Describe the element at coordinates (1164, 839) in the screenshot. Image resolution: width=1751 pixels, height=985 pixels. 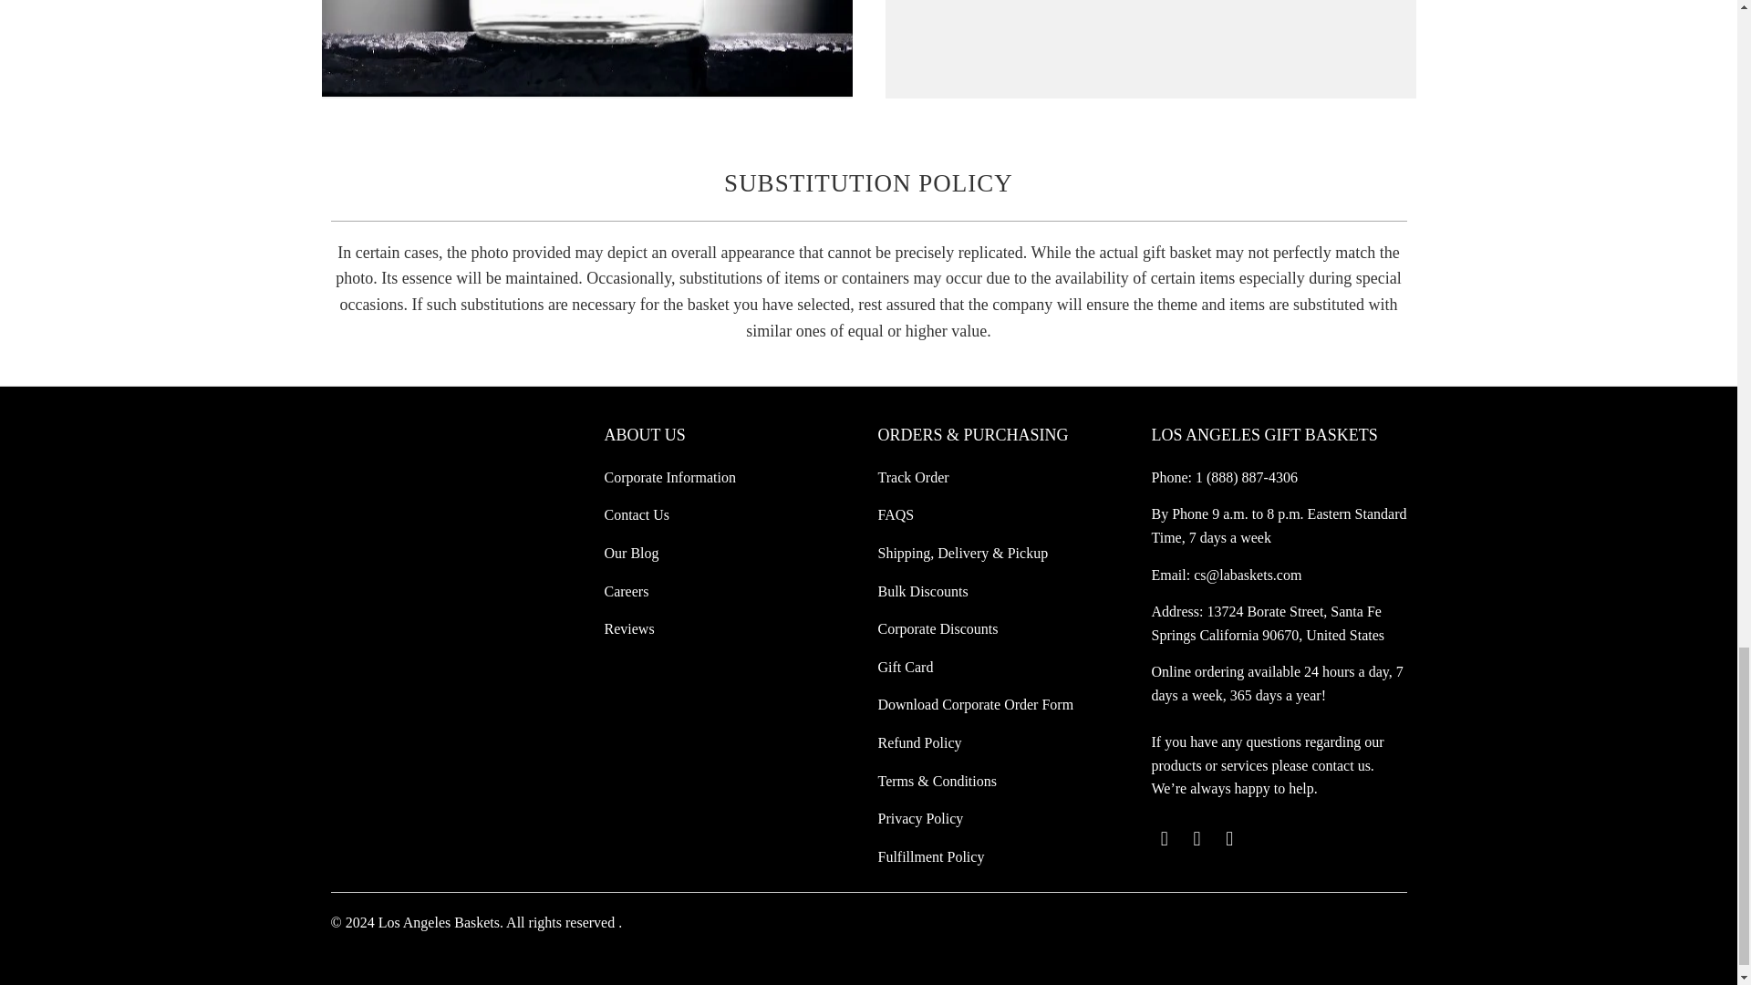
I see `Los Angeles Baskets on Twitter` at that location.